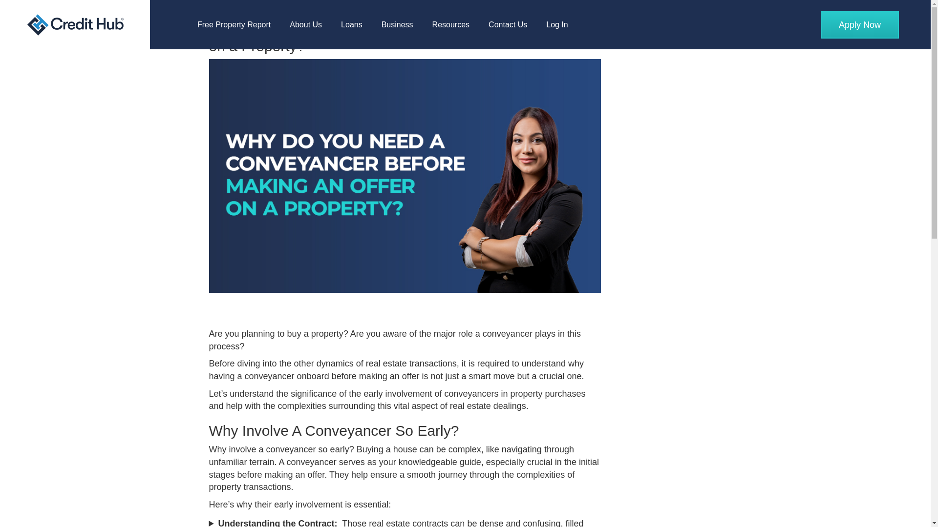 The width and height of the screenshot is (938, 527). What do you see at coordinates (352, 24) in the screenshot?
I see `Loans` at bounding box center [352, 24].